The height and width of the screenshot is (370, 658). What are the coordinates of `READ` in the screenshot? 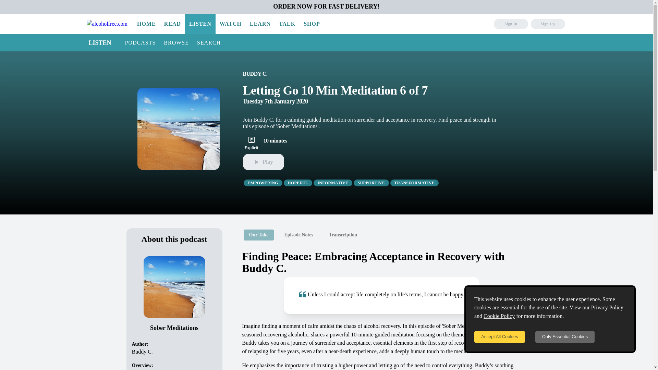 It's located at (172, 24).